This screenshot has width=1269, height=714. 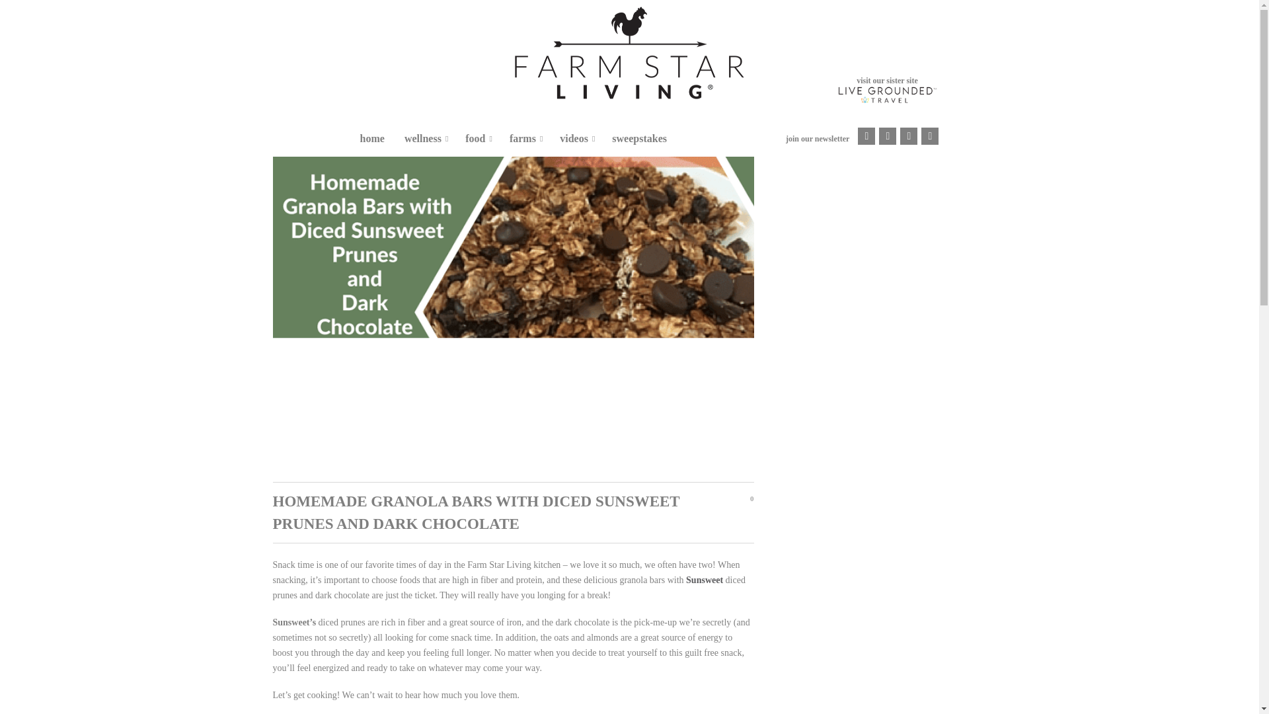 What do you see at coordinates (572, 139) in the screenshot?
I see `videos` at bounding box center [572, 139].